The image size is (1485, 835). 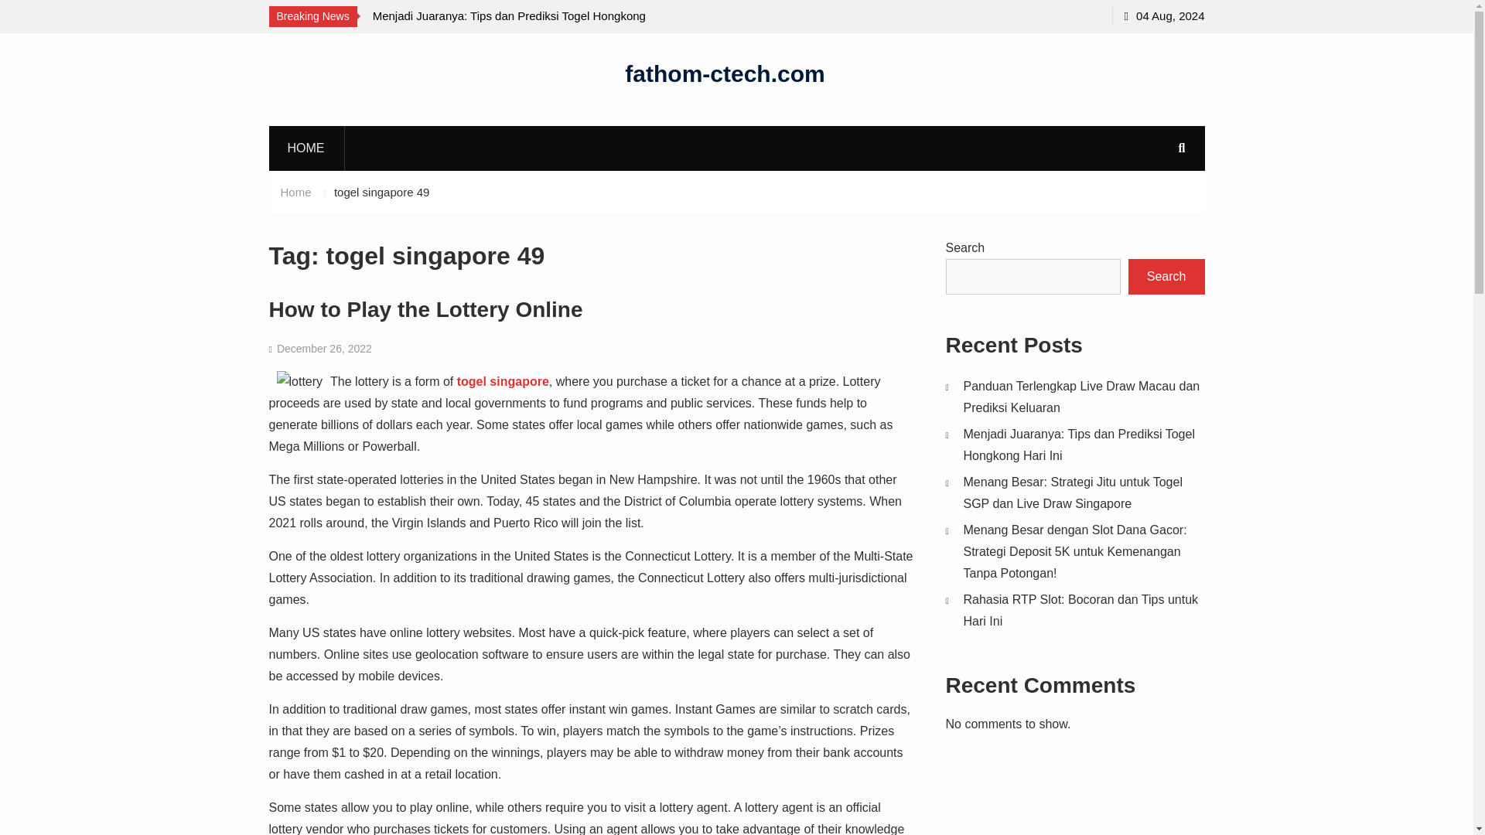 What do you see at coordinates (425, 309) in the screenshot?
I see `How to Play the Lottery Online` at bounding box center [425, 309].